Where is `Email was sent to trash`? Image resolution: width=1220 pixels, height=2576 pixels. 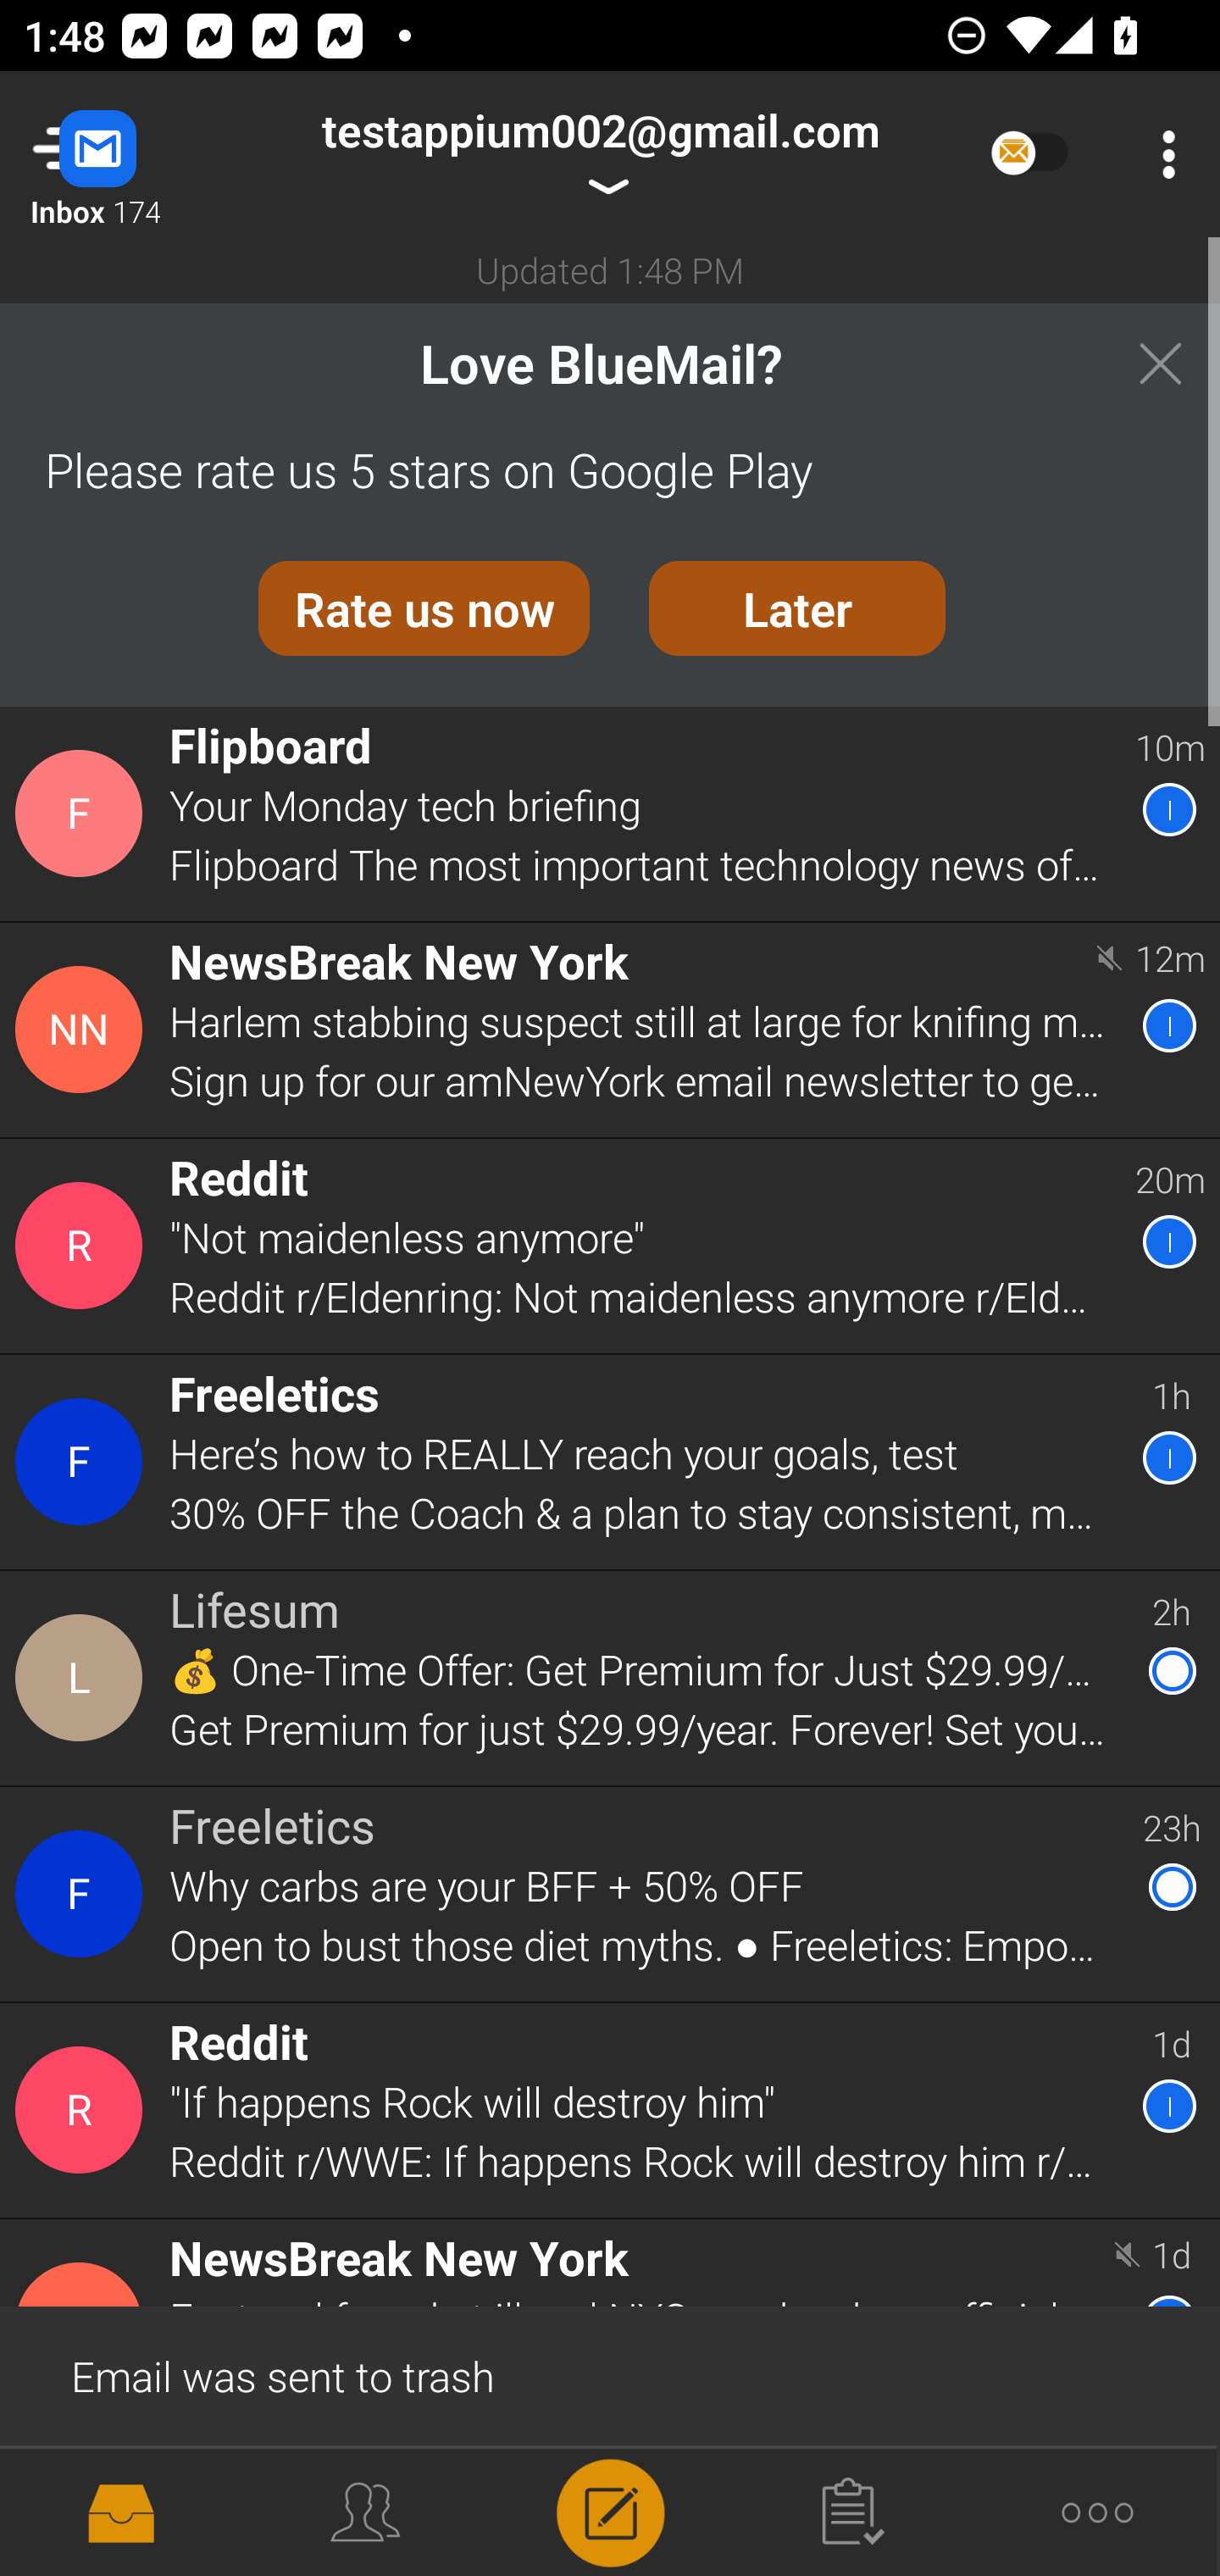
Email was sent to trash is located at coordinates (610, 2374).